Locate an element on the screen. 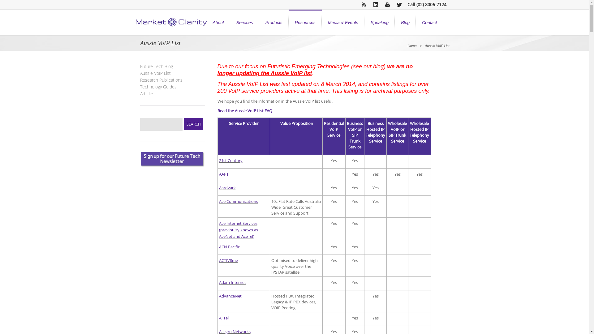 This screenshot has height=334, width=594. Contact is located at coordinates (429, 22).